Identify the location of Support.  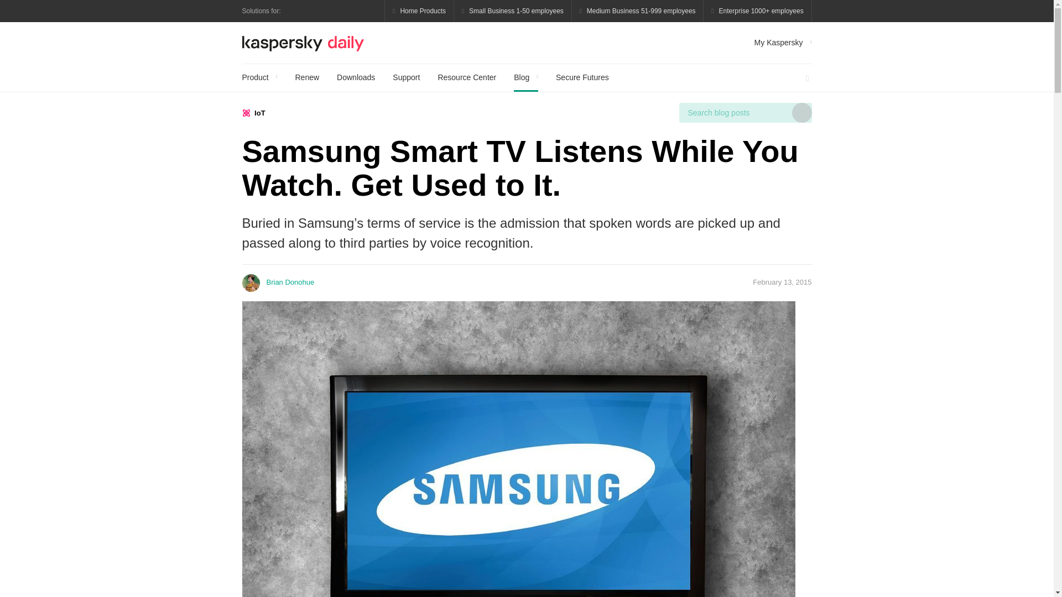
(406, 77).